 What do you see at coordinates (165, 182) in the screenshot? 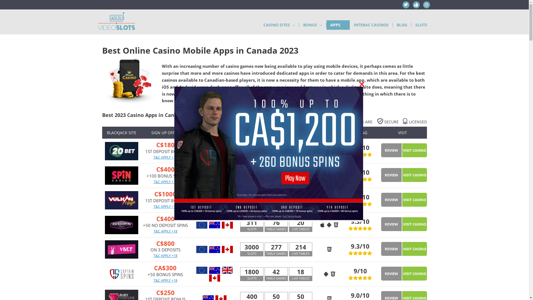
I see `T&C APPLY +18` at bounding box center [165, 182].